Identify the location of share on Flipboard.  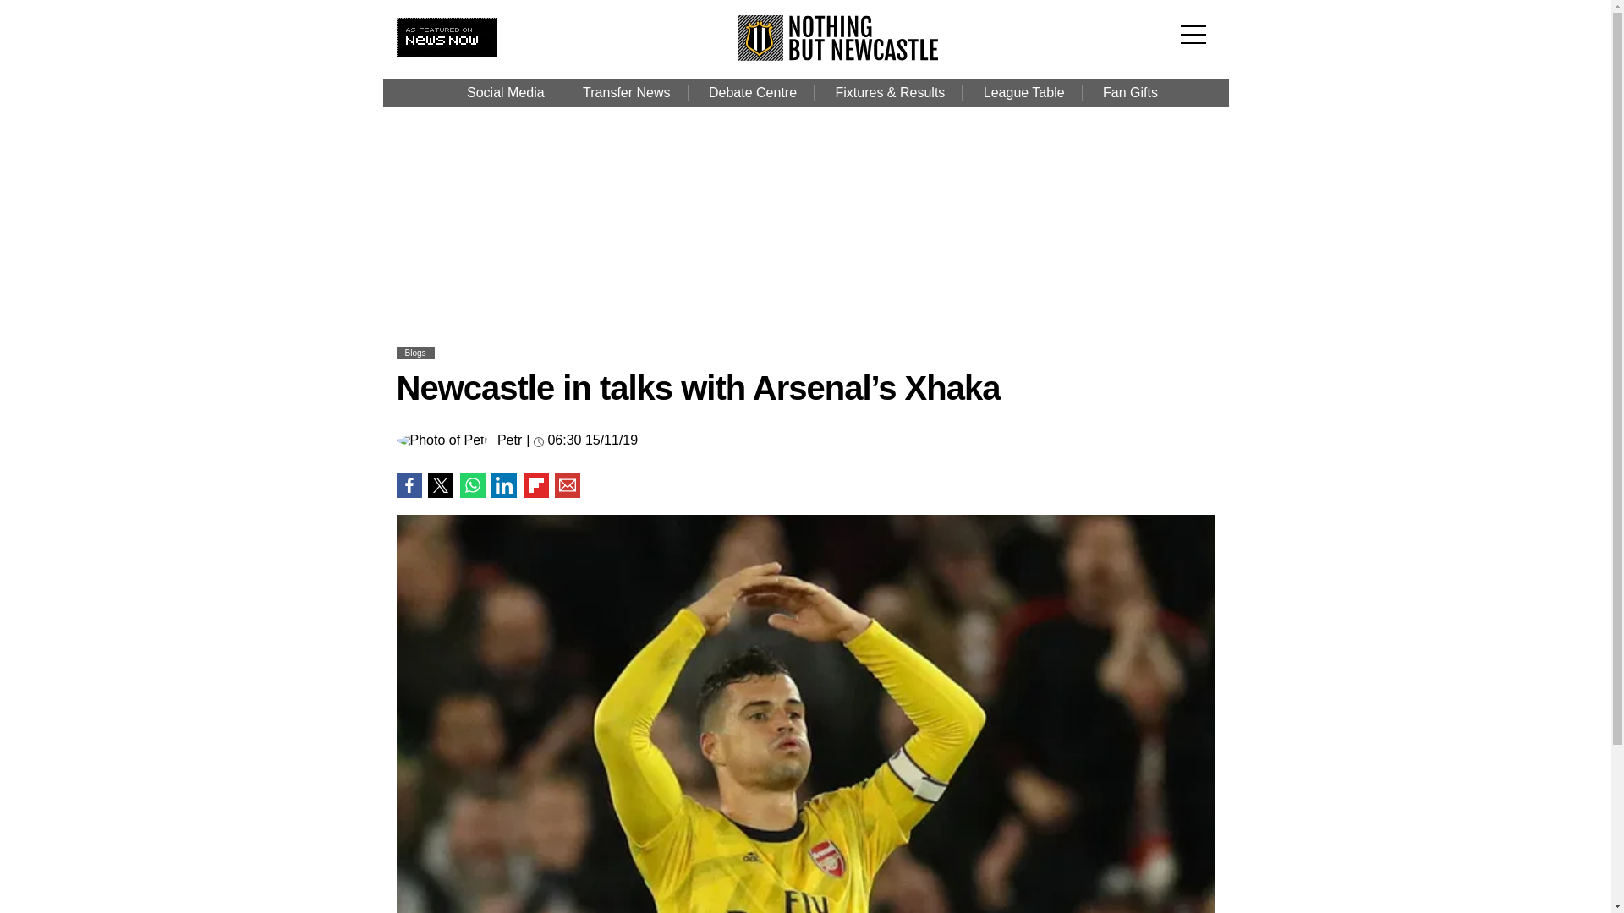
(535, 485).